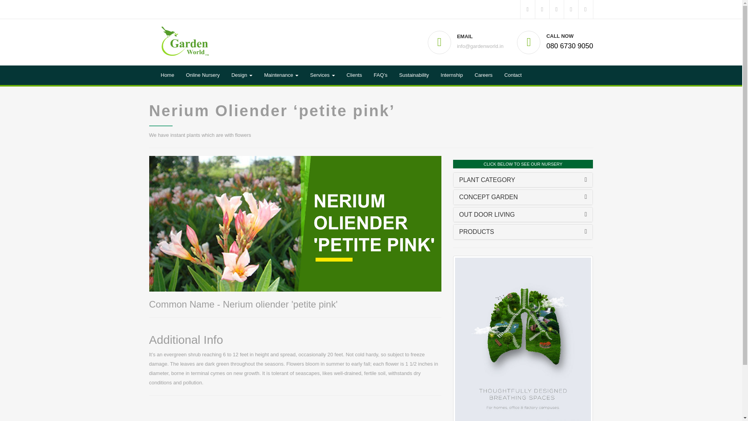 The height and width of the screenshot is (421, 748). Describe the element at coordinates (281, 75) in the screenshot. I see `Maintenance` at that location.